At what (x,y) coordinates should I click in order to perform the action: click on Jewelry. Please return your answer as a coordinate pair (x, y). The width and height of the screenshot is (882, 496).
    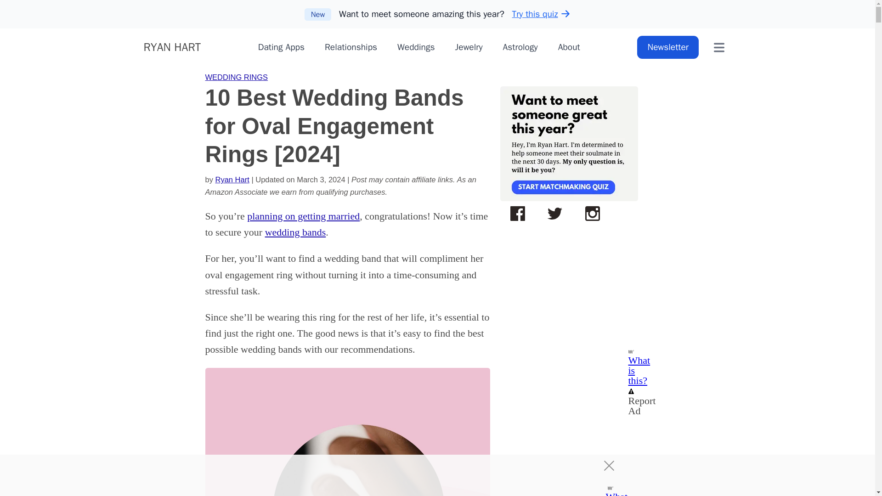
    Looking at the image, I should click on (469, 47).